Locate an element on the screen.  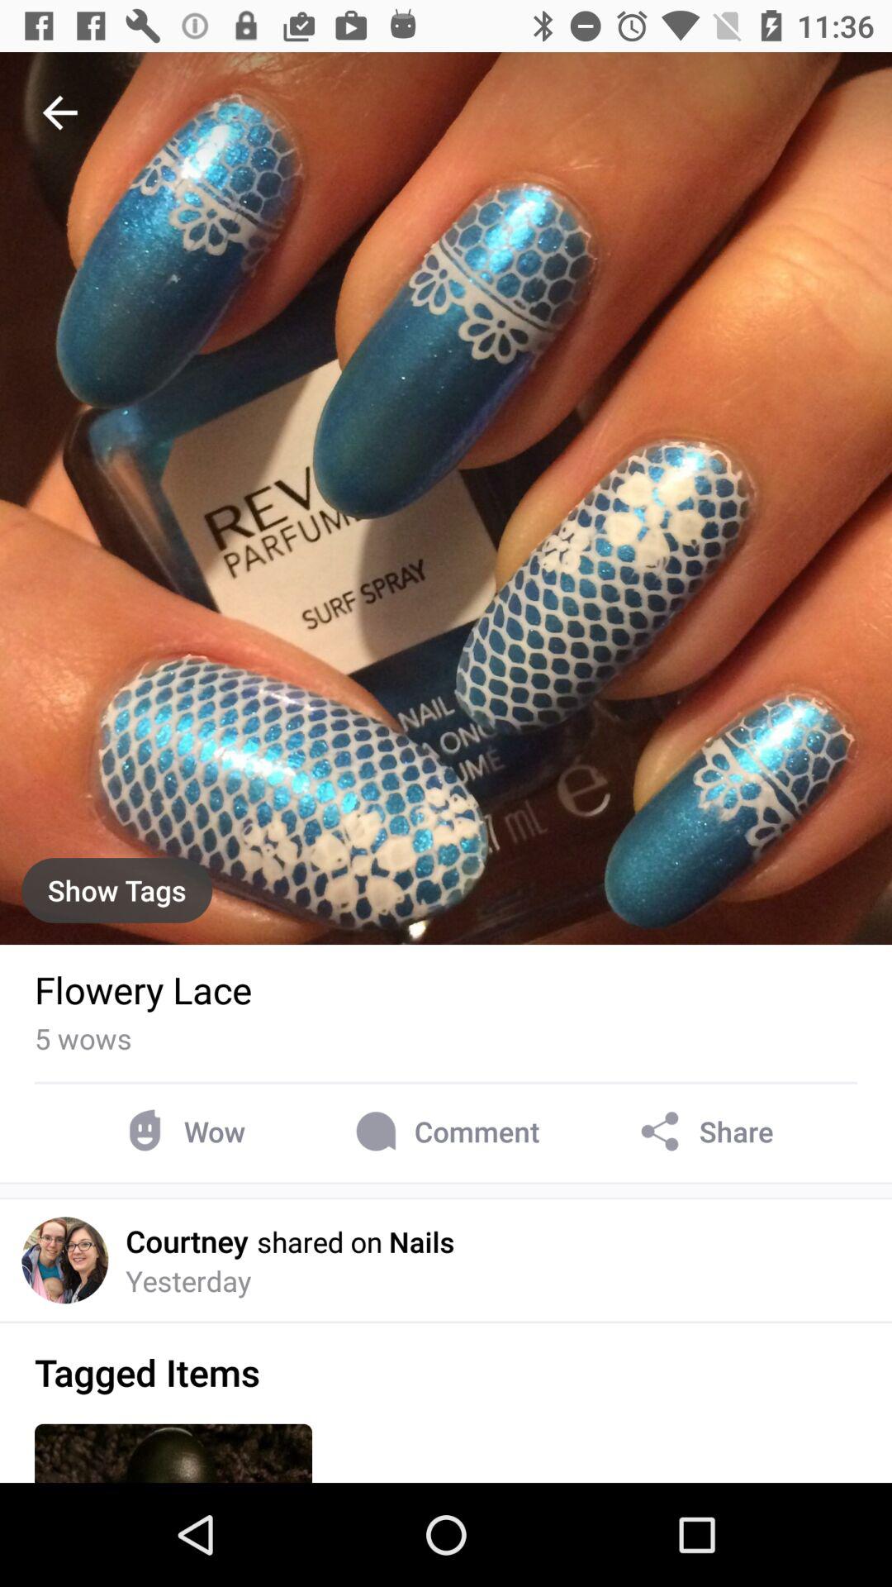
swipe until wow item is located at coordinates (182, 1131).